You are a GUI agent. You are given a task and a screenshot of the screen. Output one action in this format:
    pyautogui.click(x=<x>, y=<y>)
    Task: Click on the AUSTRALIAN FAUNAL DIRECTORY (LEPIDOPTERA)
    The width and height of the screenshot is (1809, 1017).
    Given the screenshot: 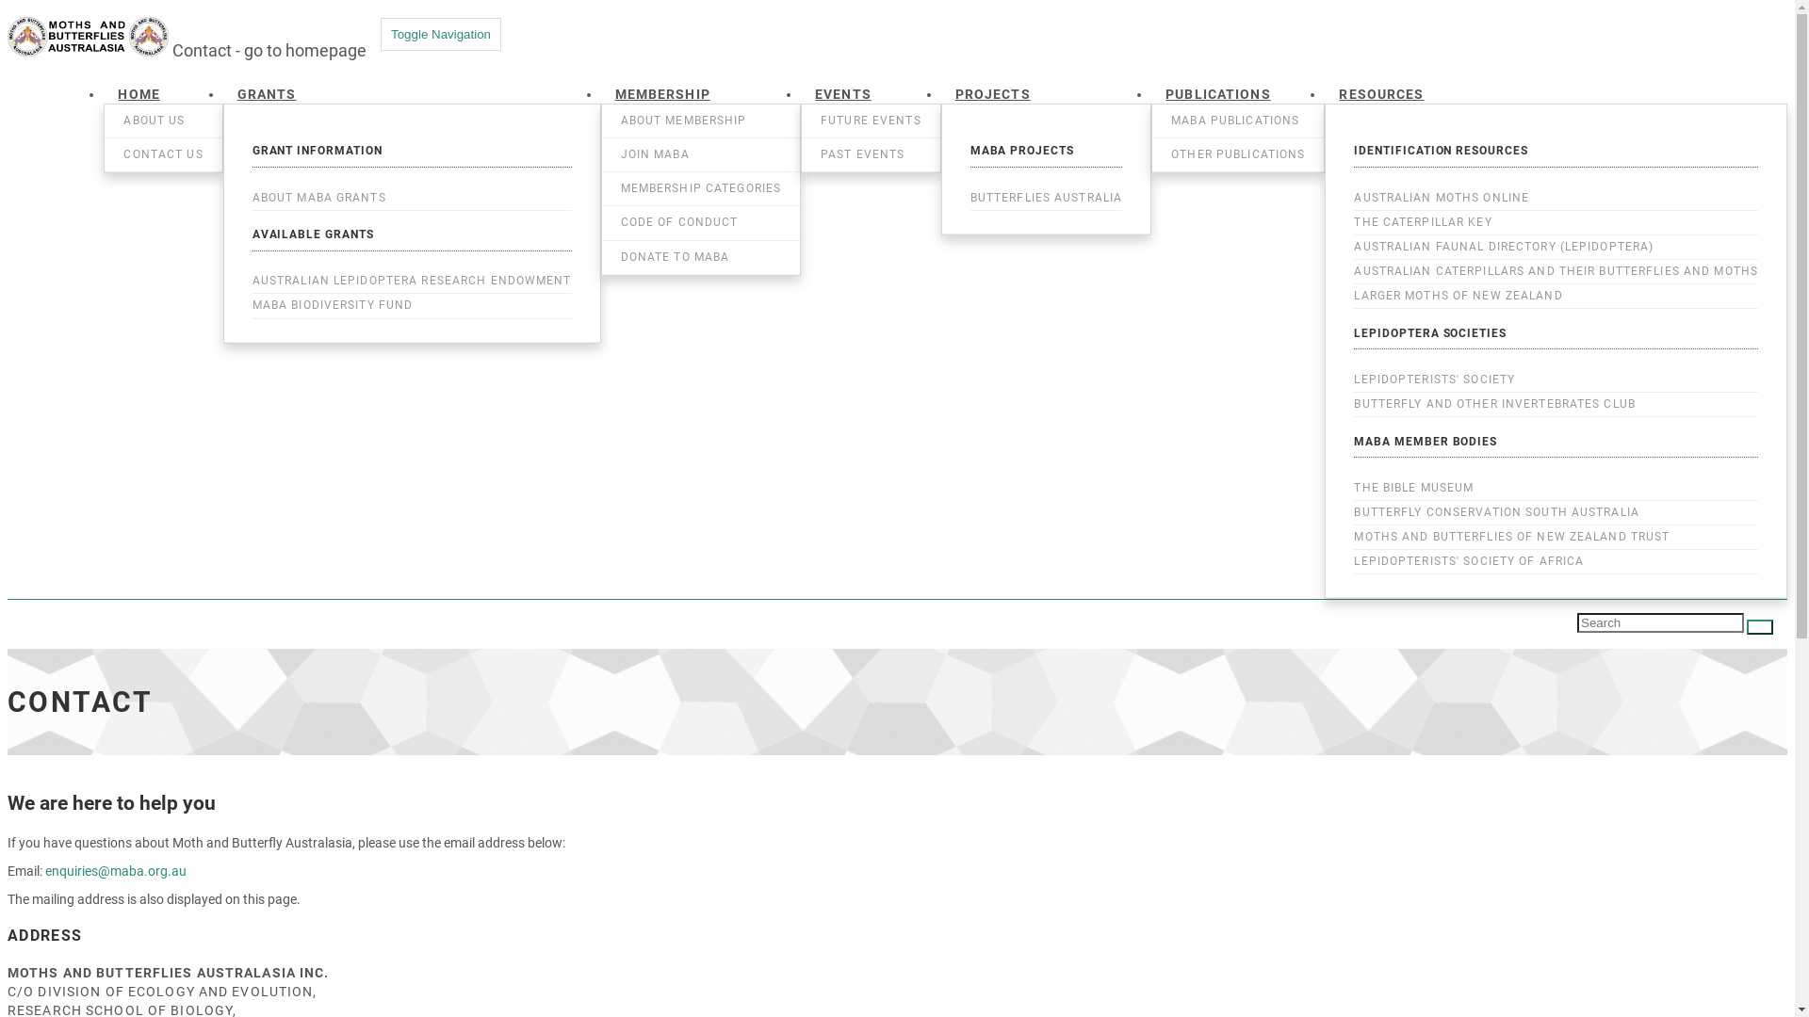 What is the action you would take?
    pyautogui.click(x=1556, y=247)
    